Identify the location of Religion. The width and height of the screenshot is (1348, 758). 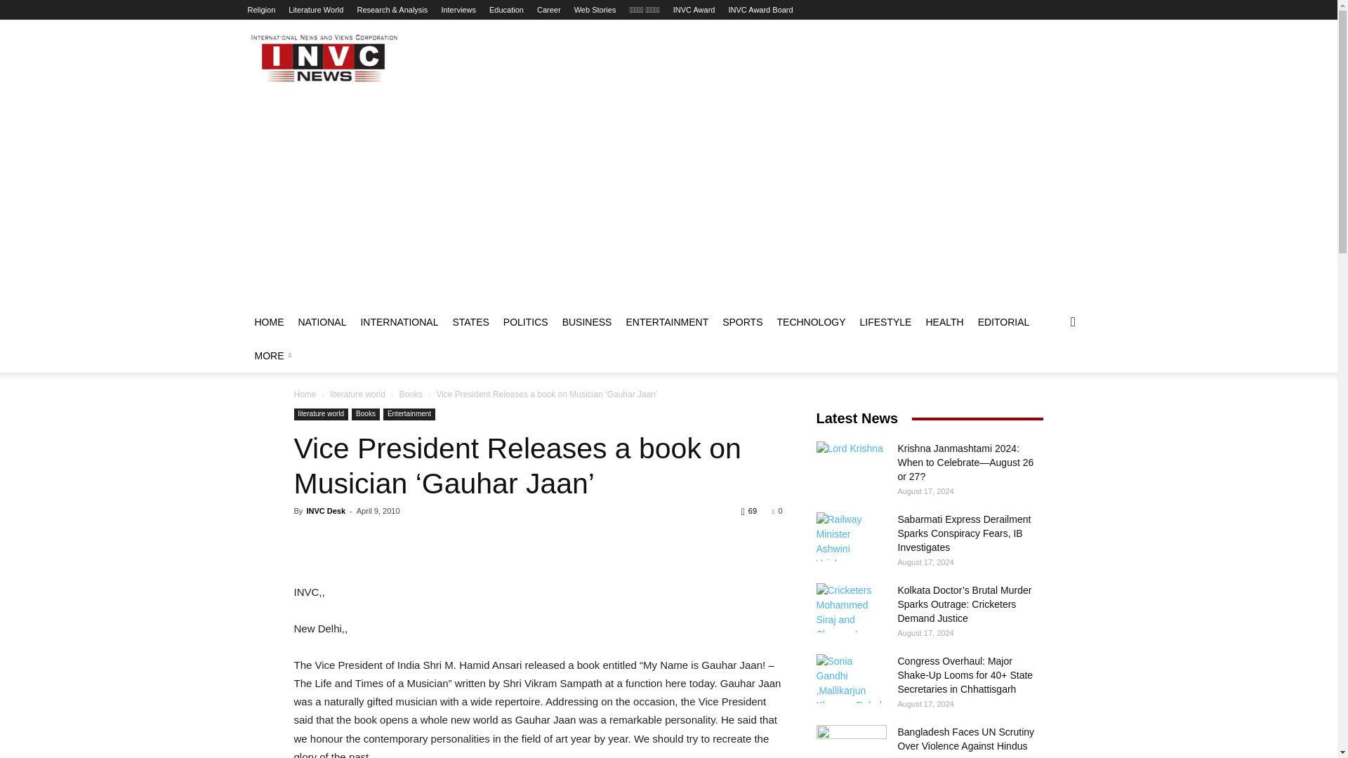
(260, 10).